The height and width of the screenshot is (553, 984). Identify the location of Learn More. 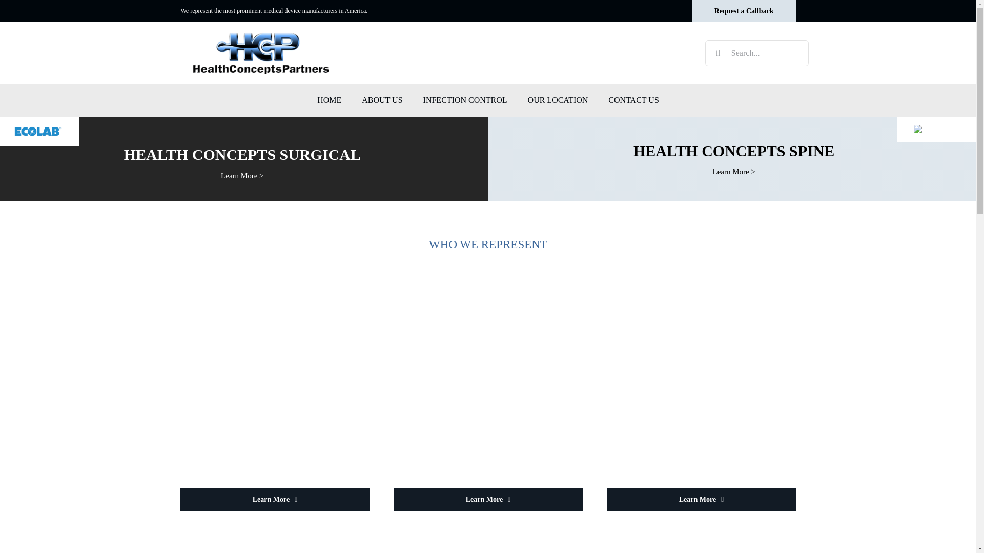
(701, 499).